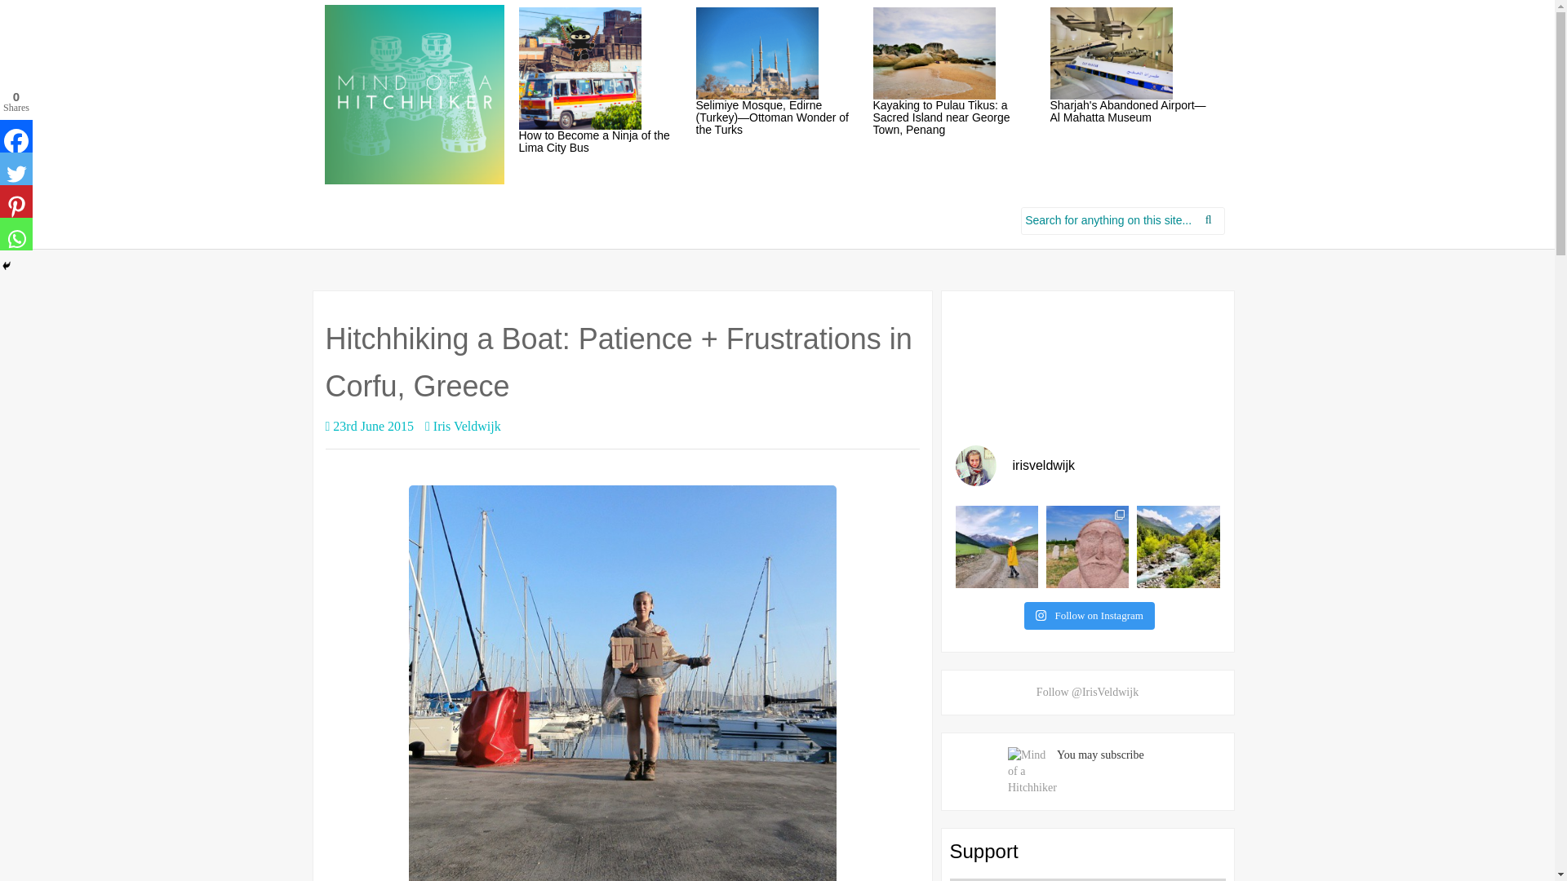 The image size is (1567, 881). I want to click on Sharjah, so click(1111, 53).